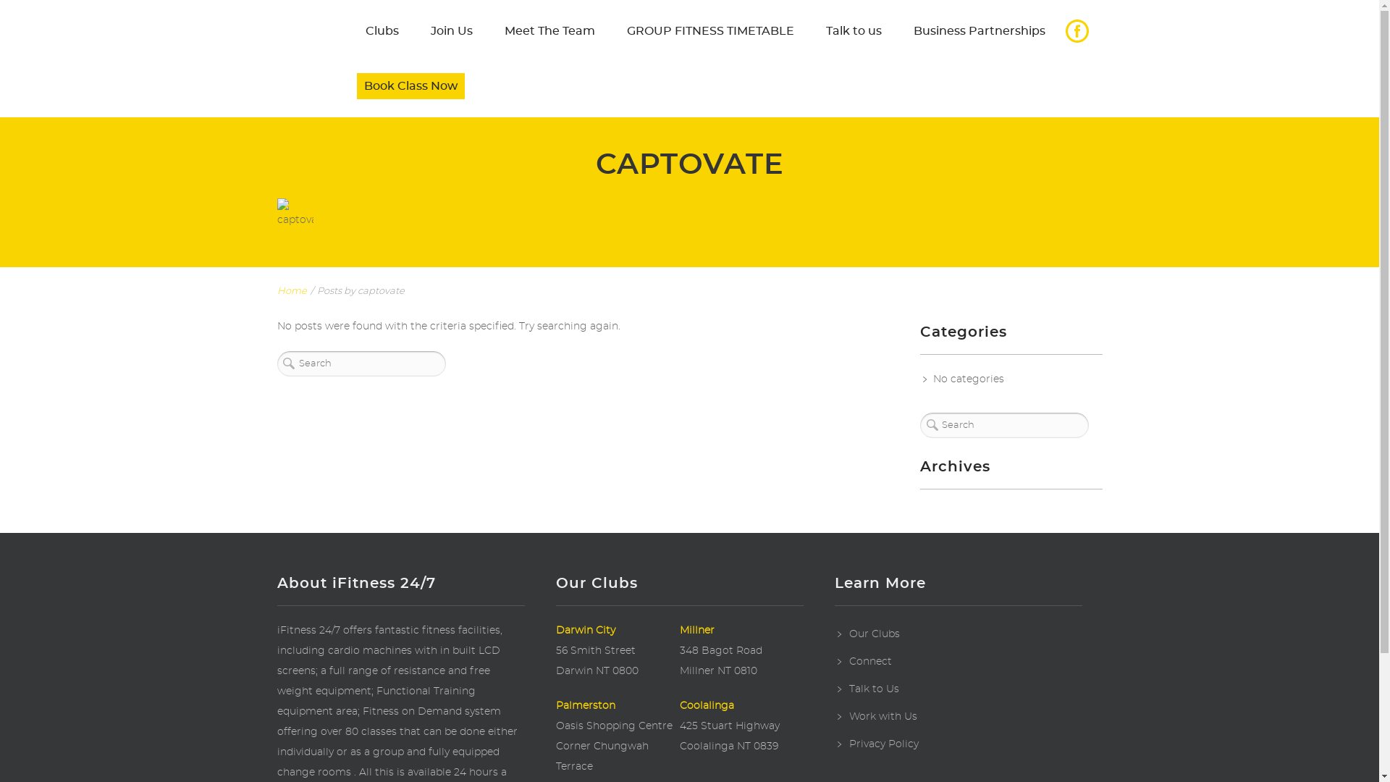 This screenshot has width=1390, height=782. Describe the element at coordinates (410, 86) in the screenshot. I see `Book Class Now` at that location.